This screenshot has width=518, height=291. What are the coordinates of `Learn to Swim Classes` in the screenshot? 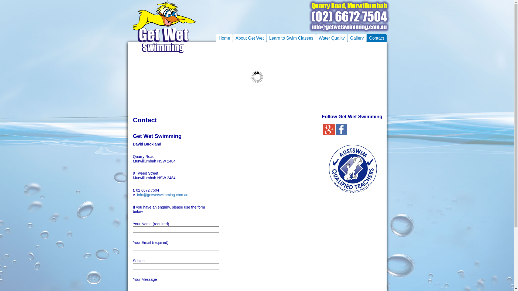 It's located at (291, 38).